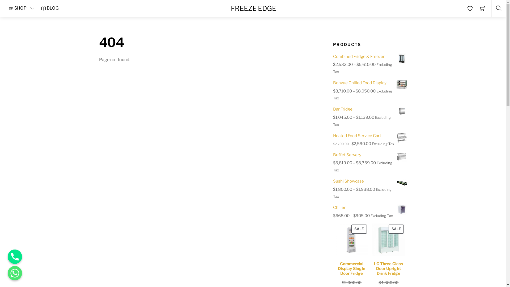  What do you see at coordinates (370, 208) in the screenshot?
I see `Chiller` at bounding box center [370, 208].